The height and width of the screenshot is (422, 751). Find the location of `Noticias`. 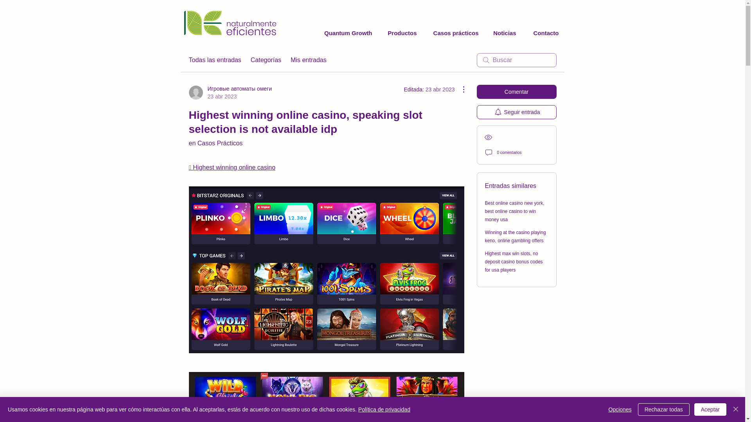

Noticias is located at coordinates (503, 33).